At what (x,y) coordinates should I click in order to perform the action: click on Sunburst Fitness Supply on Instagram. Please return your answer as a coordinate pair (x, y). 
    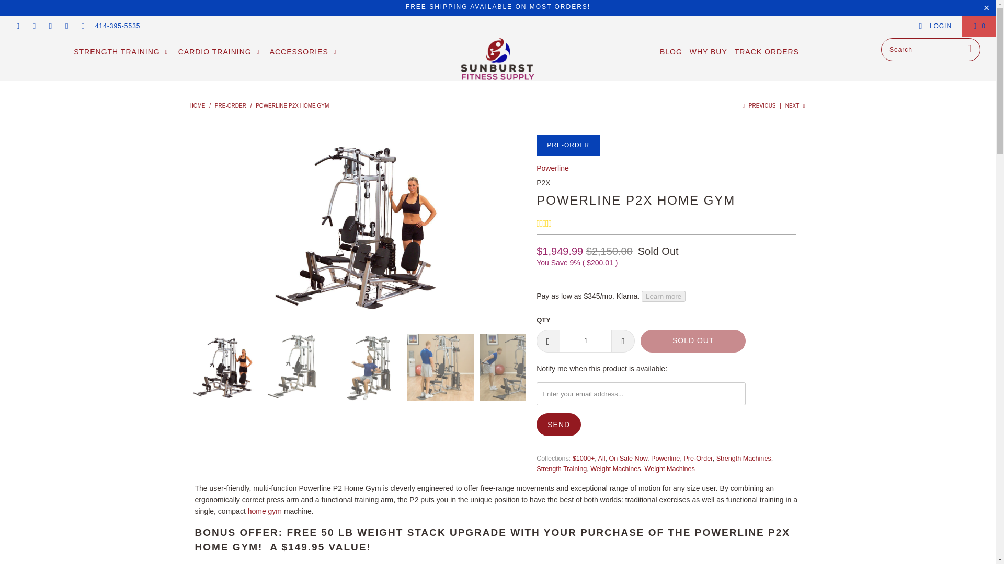
    Looking at the image, I should click on (66, 26).